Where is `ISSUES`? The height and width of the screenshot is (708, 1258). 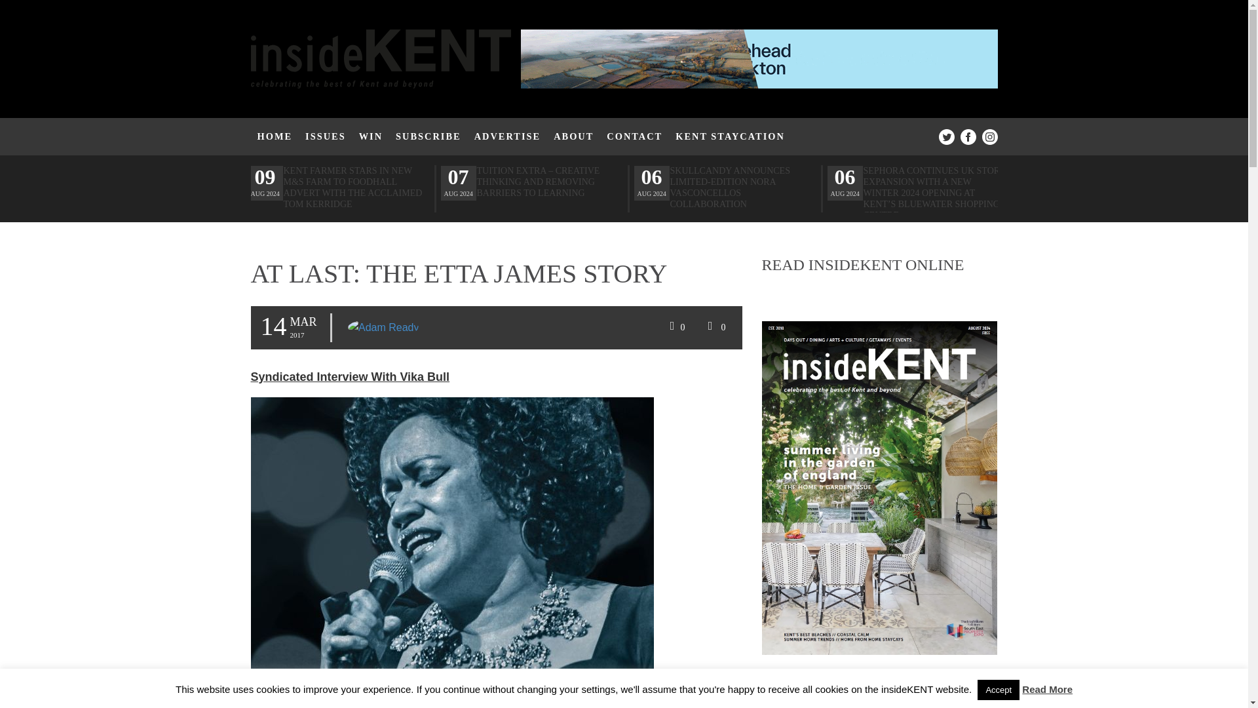 ISSUES is located at coordinates (325, 136).